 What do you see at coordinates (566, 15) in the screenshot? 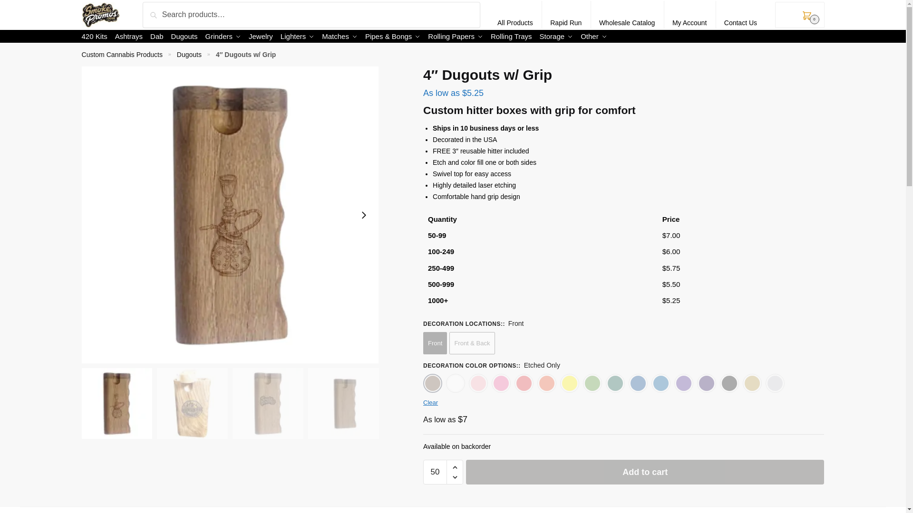
I see `Products with Fast Fullfilment` at bounding box center [566, 15].